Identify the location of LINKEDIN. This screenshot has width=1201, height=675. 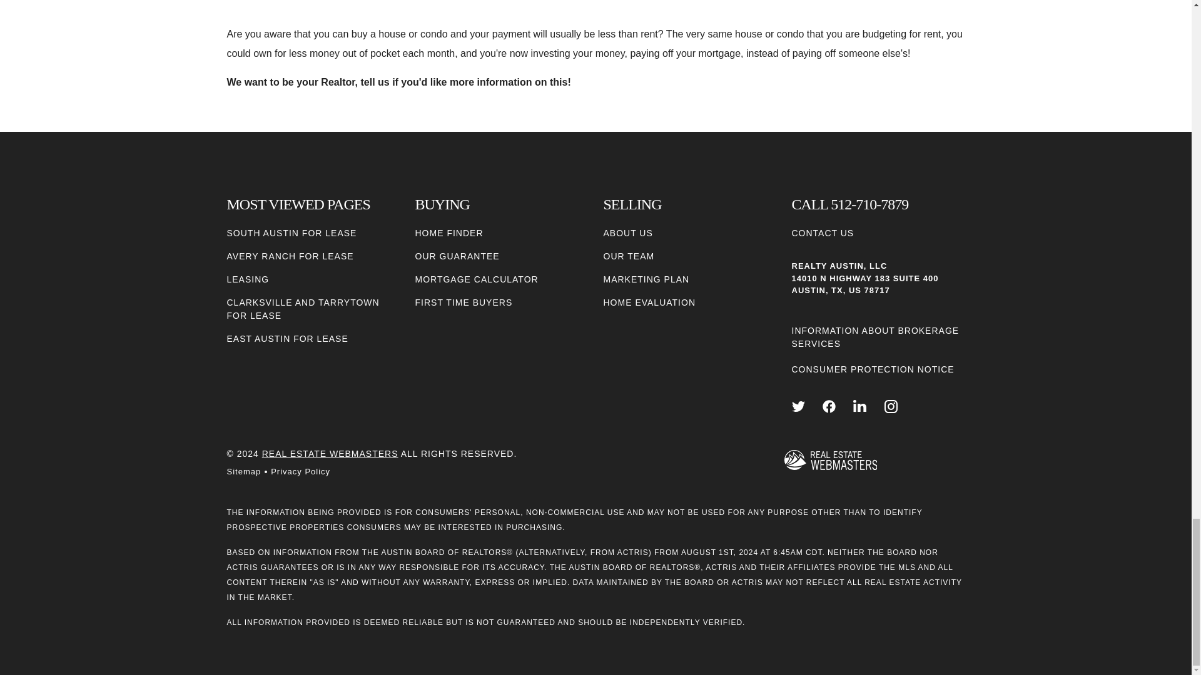
(859, 406).